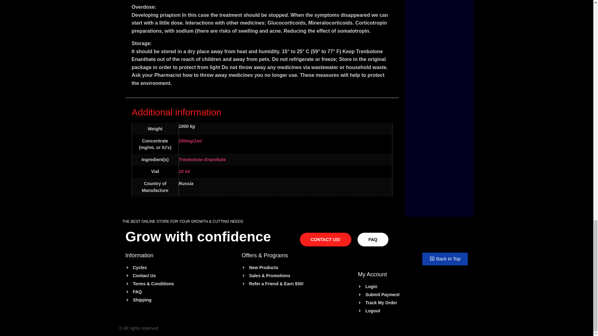 This screenshot has height=336, width=598. Describe the element at coordinates (297, 267) in the screenshot. I see `New Products` at that location.